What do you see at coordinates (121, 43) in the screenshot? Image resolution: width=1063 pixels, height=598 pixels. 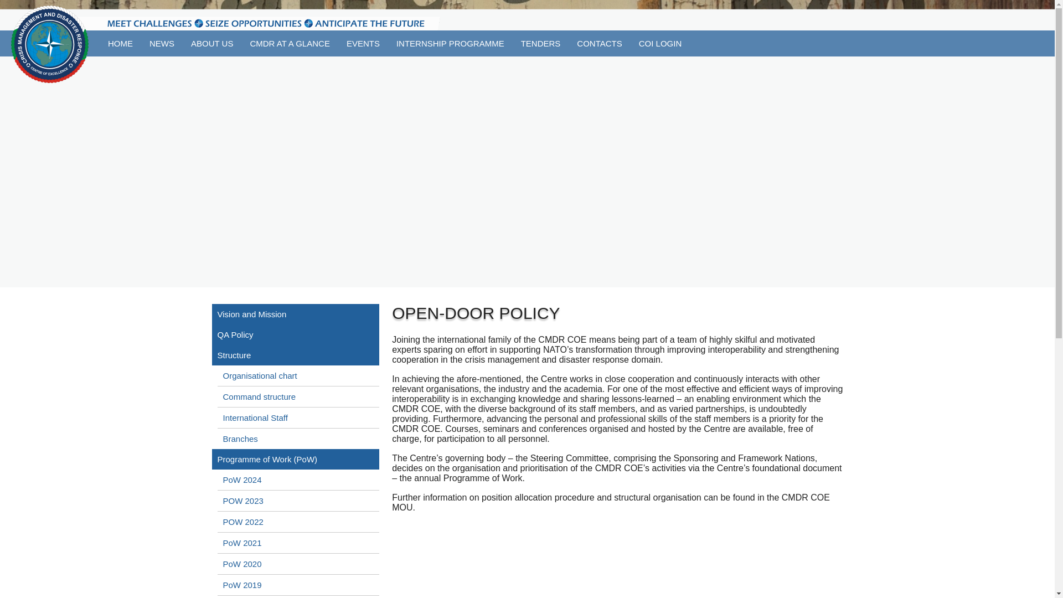 I see `HOME` at bounding box center [121, 43].